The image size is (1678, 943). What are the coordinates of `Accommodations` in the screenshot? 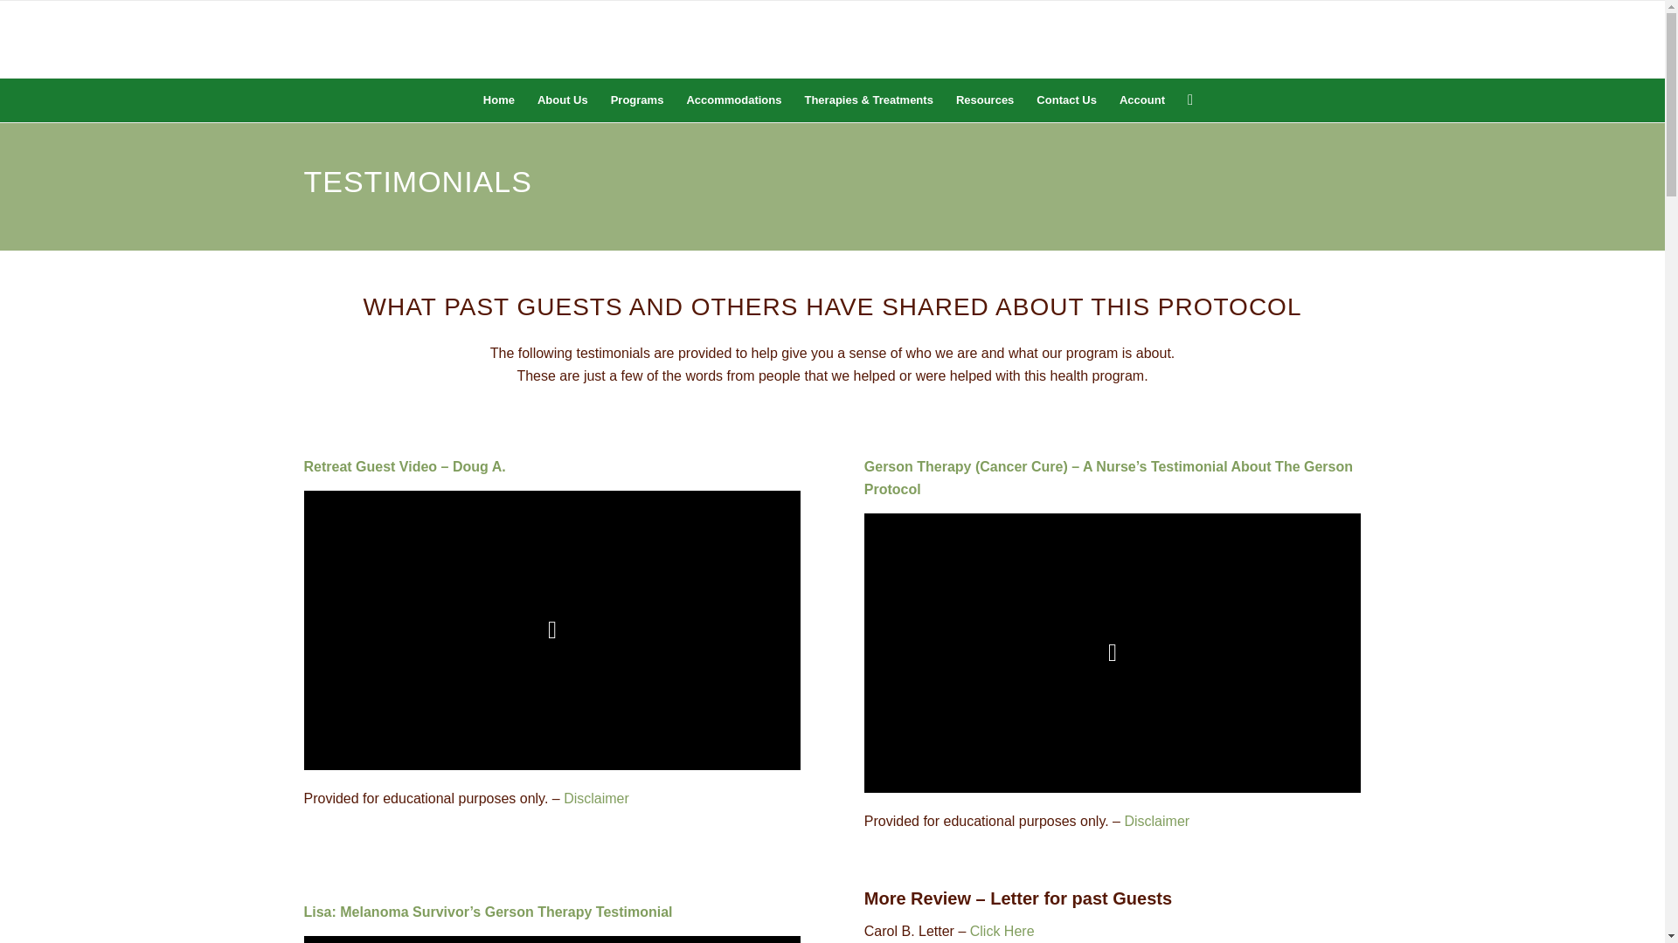 It's located at (732, 100).